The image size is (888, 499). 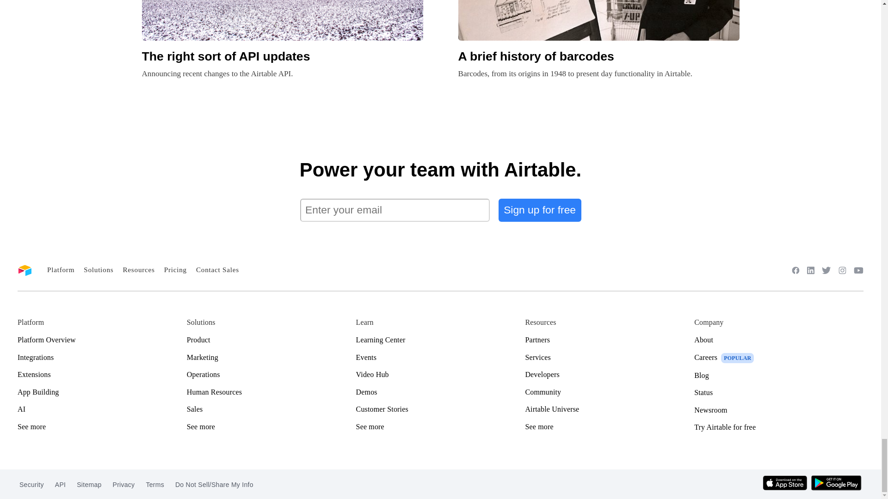 What do you see at coordinates (138, 269) in the screenshot?
I see `Resources` at bounding box center [138, 269].